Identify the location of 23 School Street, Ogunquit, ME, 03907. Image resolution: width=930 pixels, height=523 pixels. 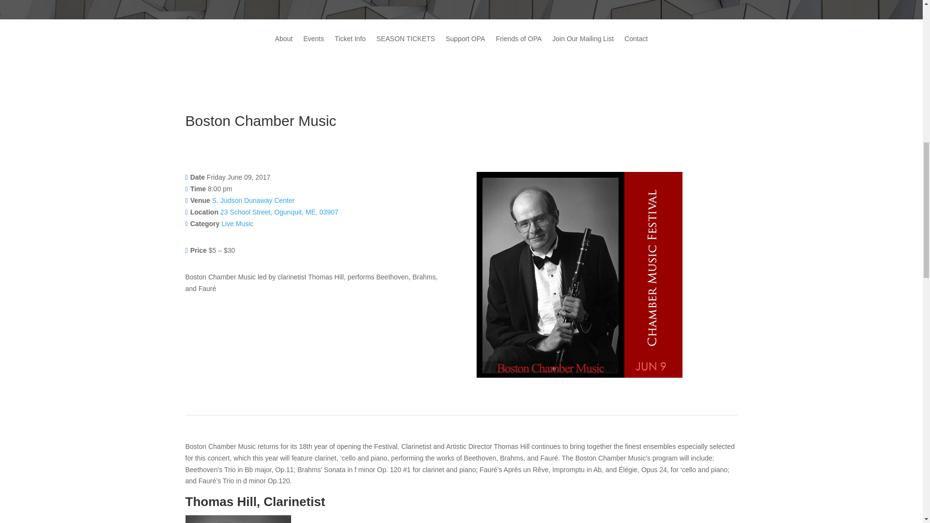
(279, 212).